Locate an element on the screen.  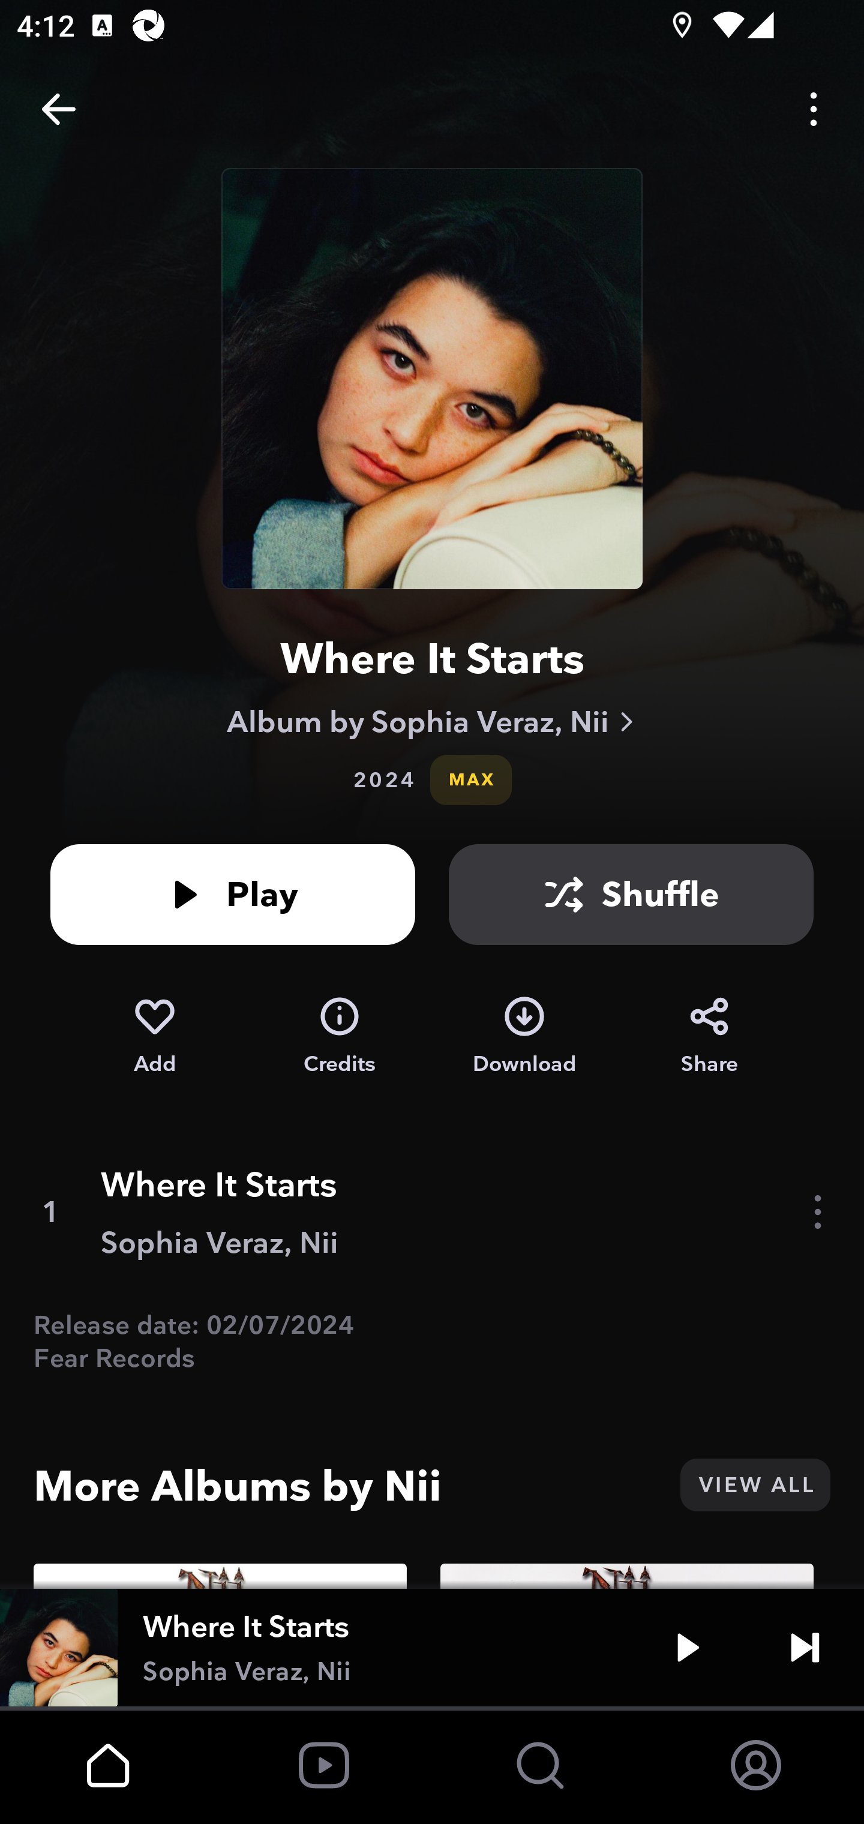
Shuffle is located at coordinates (631, 894).